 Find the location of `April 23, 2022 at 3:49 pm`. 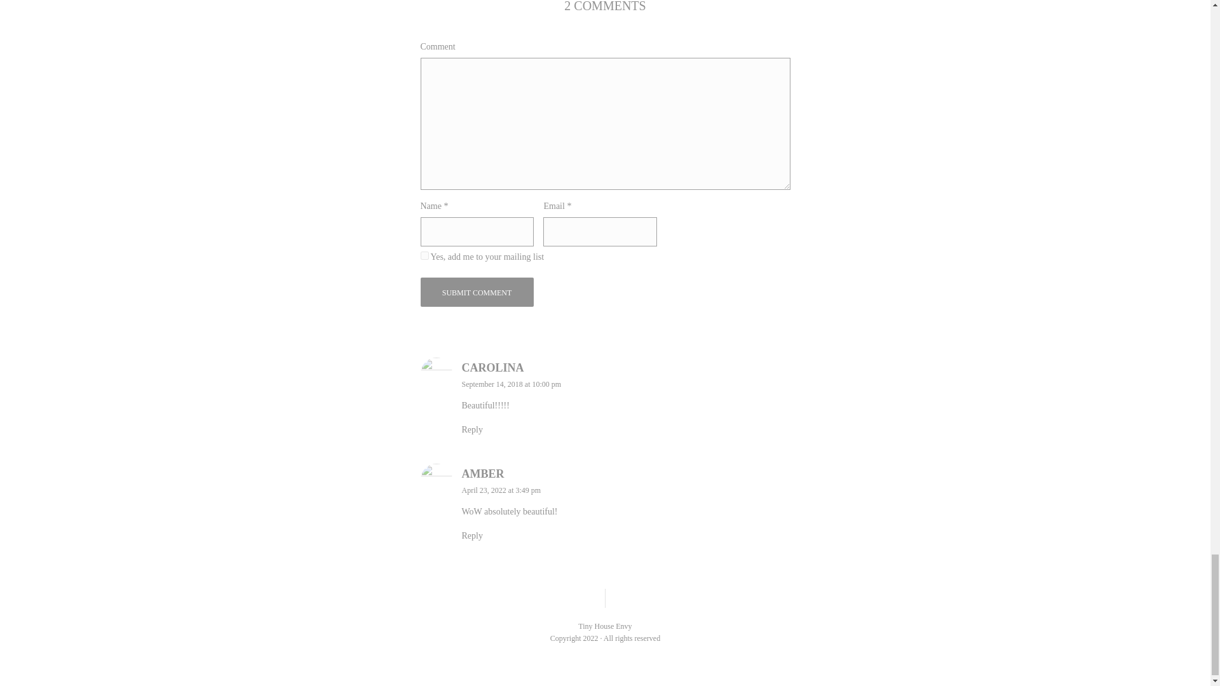

April 23, 2022 at 3:49 pm is located at coordinates (501, 490).